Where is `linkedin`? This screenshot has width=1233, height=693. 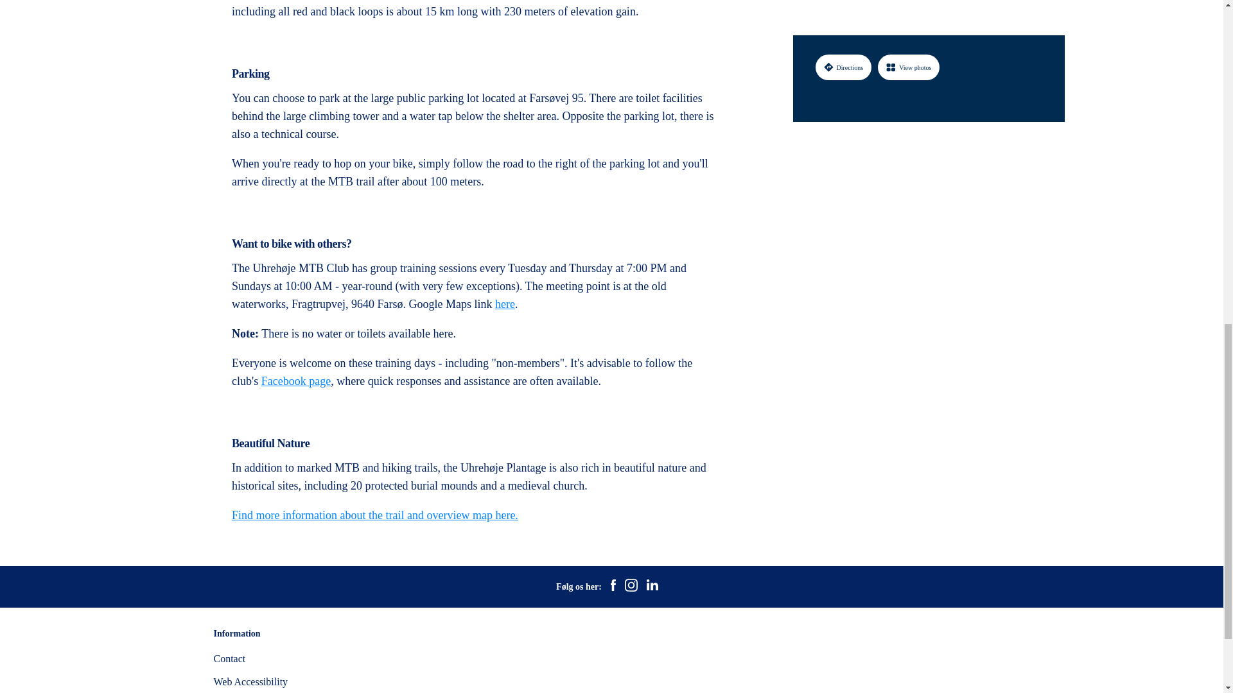 linkedin is located at coordinates (652, 586).